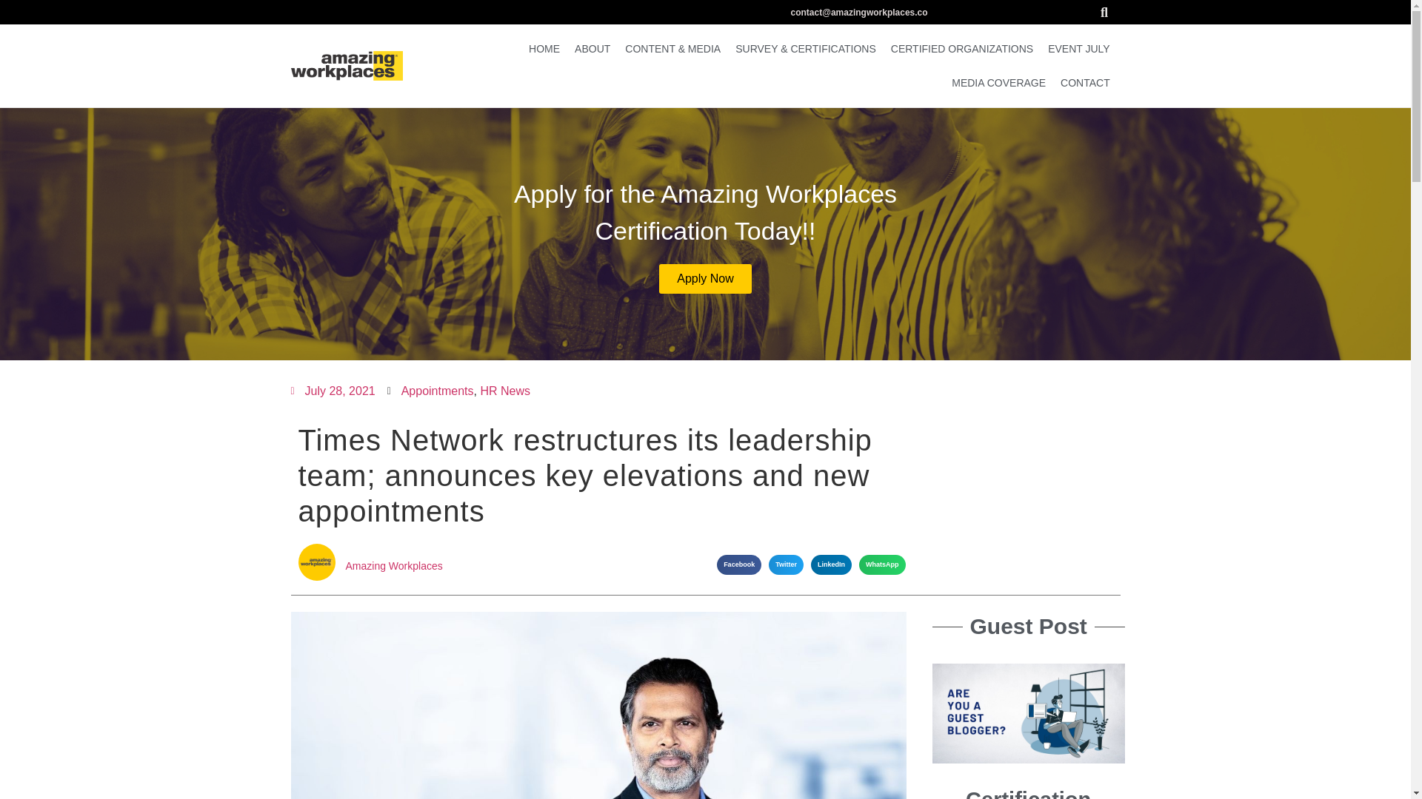 Image resolution: width=1422 pixels, height=799 pixels. What do you see at coordinates (332, 391) in the screenshot?
I see `July 28, 2021` at bounding box center [332, 391].